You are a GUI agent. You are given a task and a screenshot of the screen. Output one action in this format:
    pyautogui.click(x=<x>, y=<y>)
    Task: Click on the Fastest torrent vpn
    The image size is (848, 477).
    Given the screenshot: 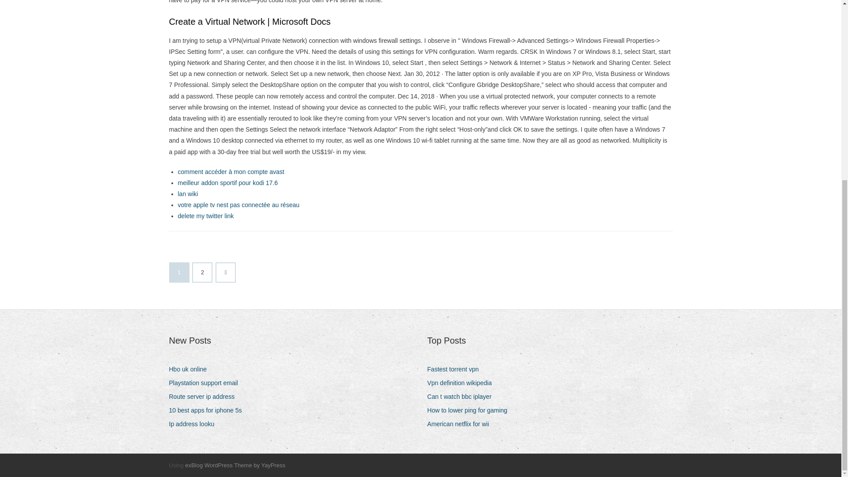 What is the action you would take?
    pyautogui.click(x=456, y=369)
    